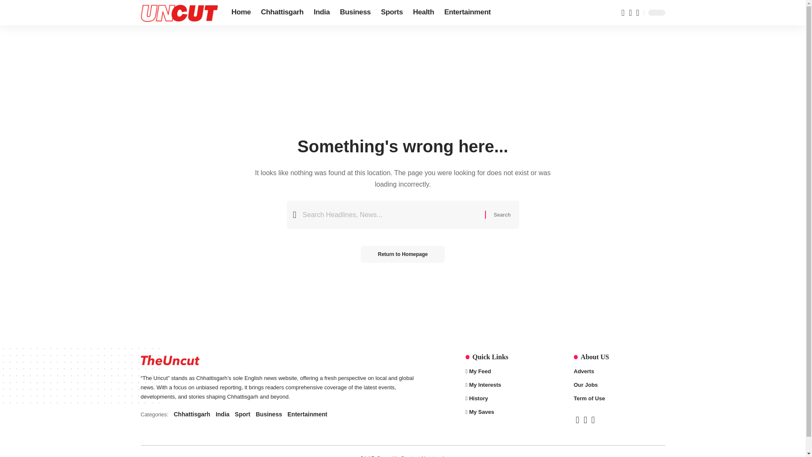 The height and width of the screenshot is (457, 812). Describe the element at coordinates (402, 254) in the screenshot. I see `Return to Homepage` at that location.